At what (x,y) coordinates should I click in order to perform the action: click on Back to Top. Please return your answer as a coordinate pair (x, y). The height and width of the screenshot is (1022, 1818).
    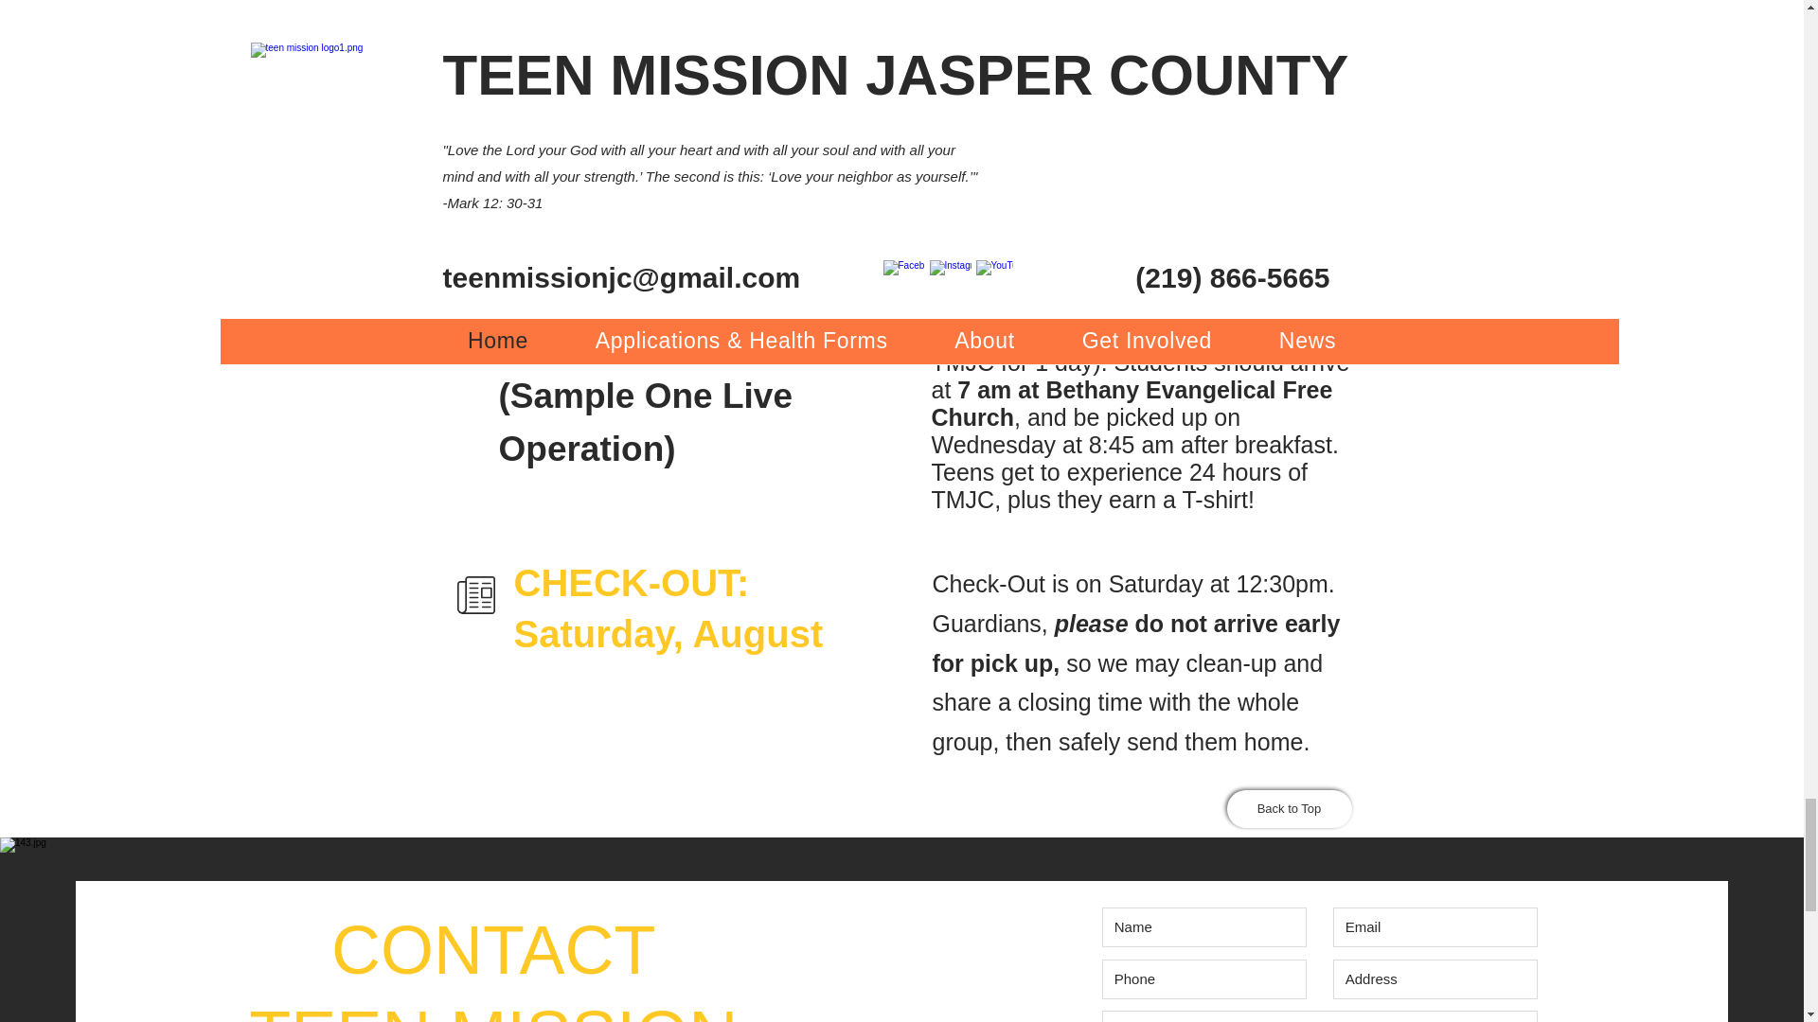
    Looking at the image, I should click on (1290, 808).